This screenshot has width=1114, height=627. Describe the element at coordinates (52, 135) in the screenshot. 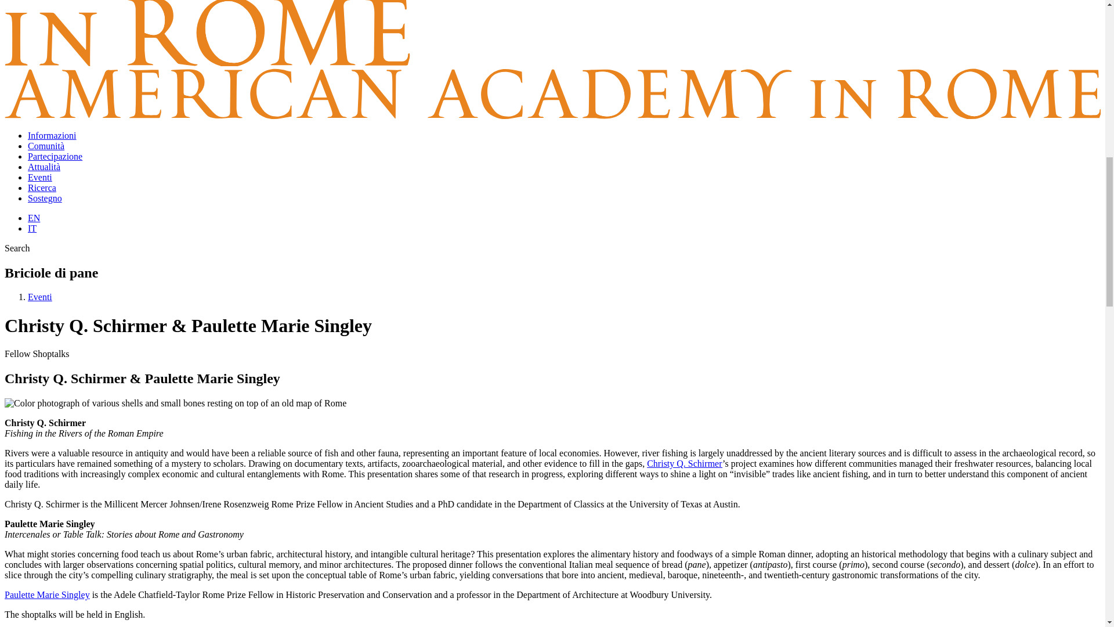

I see `Informazioni` at that location.